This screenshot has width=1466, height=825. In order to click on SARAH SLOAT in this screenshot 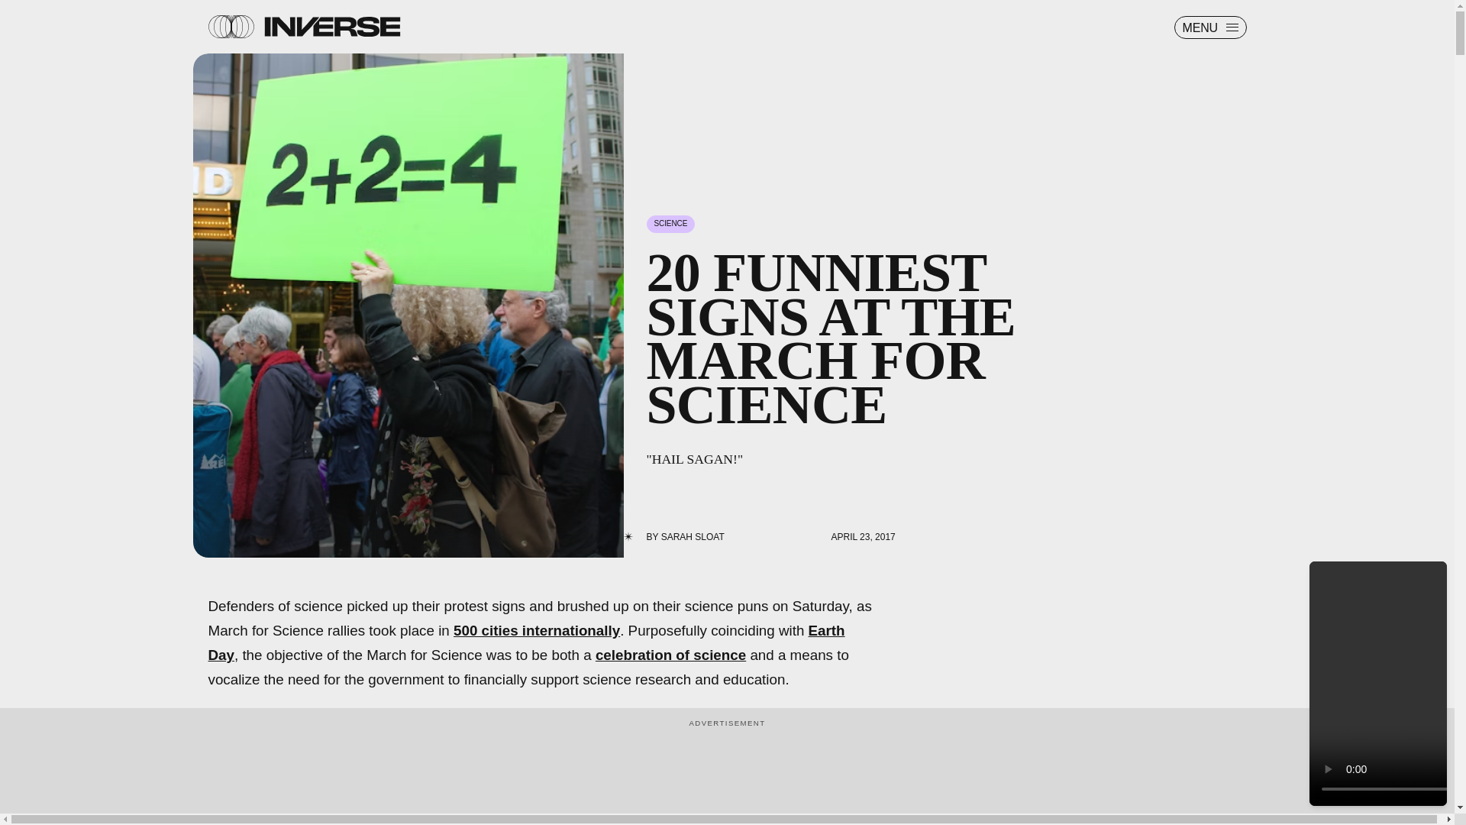, I will do `click(692, 536)`.